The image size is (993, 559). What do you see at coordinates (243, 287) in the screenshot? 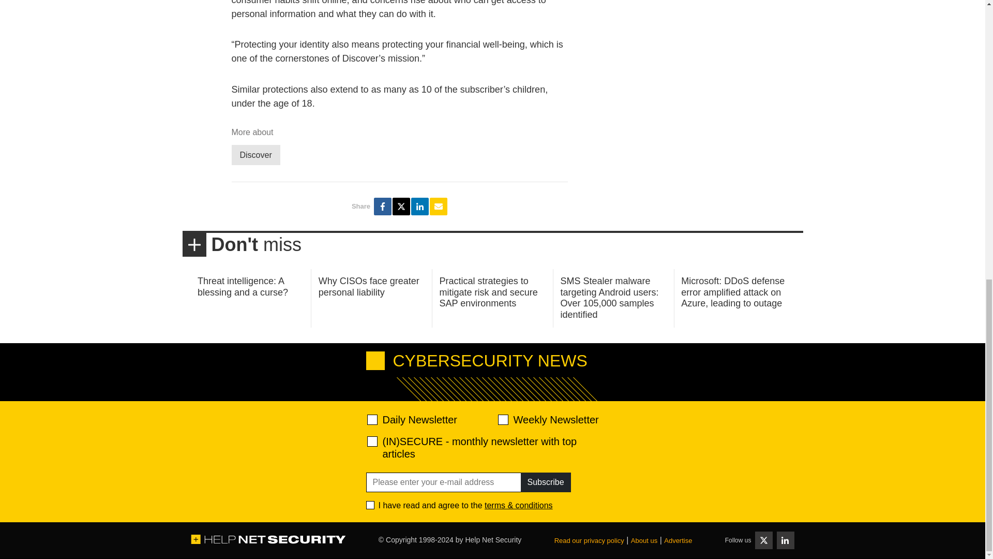
I see `Threat intelligence: A blessing and a curse?` at bounding box center [243, 287].